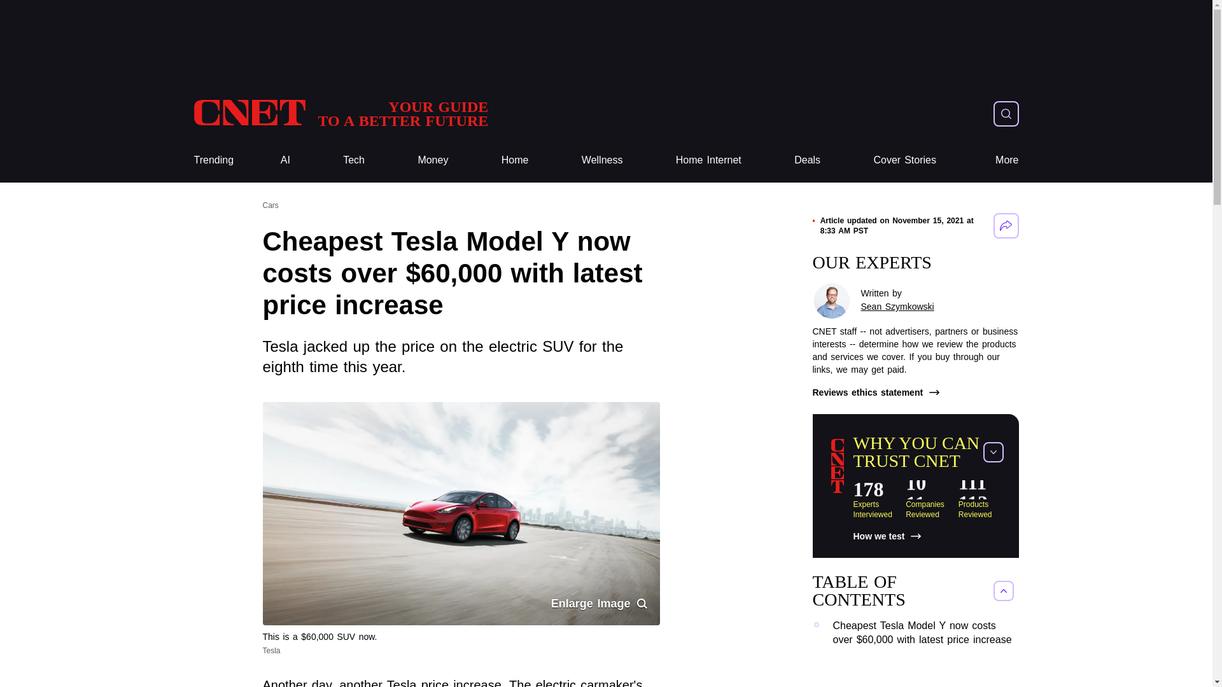  Describe the element at coordinates (340, 113) in the screenshot. I see `Wellness` at that location.